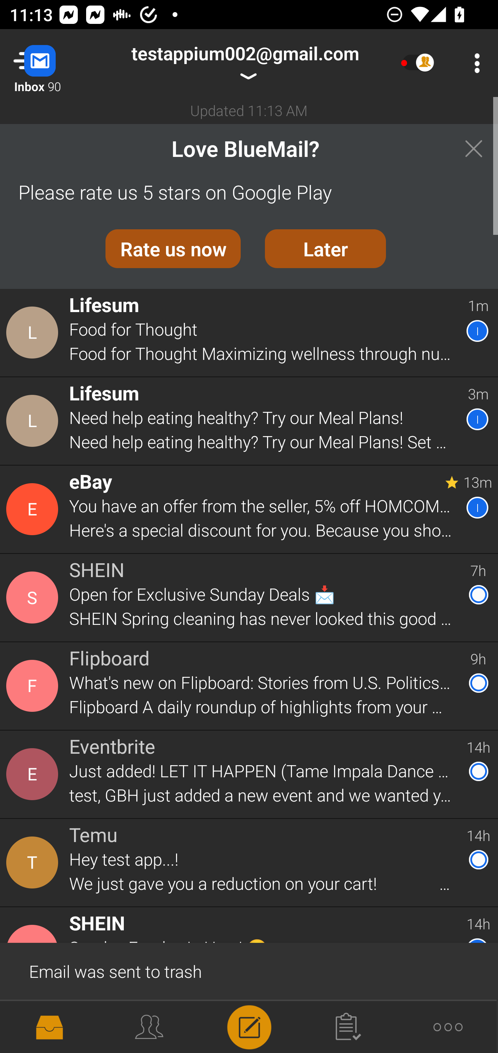 Image resolution: width=498 pixels, height=1053 pixels. What do you see at coordinates (55, 63) in the screenshot?
I see `Navigate up` at bounding box center [55, 63].